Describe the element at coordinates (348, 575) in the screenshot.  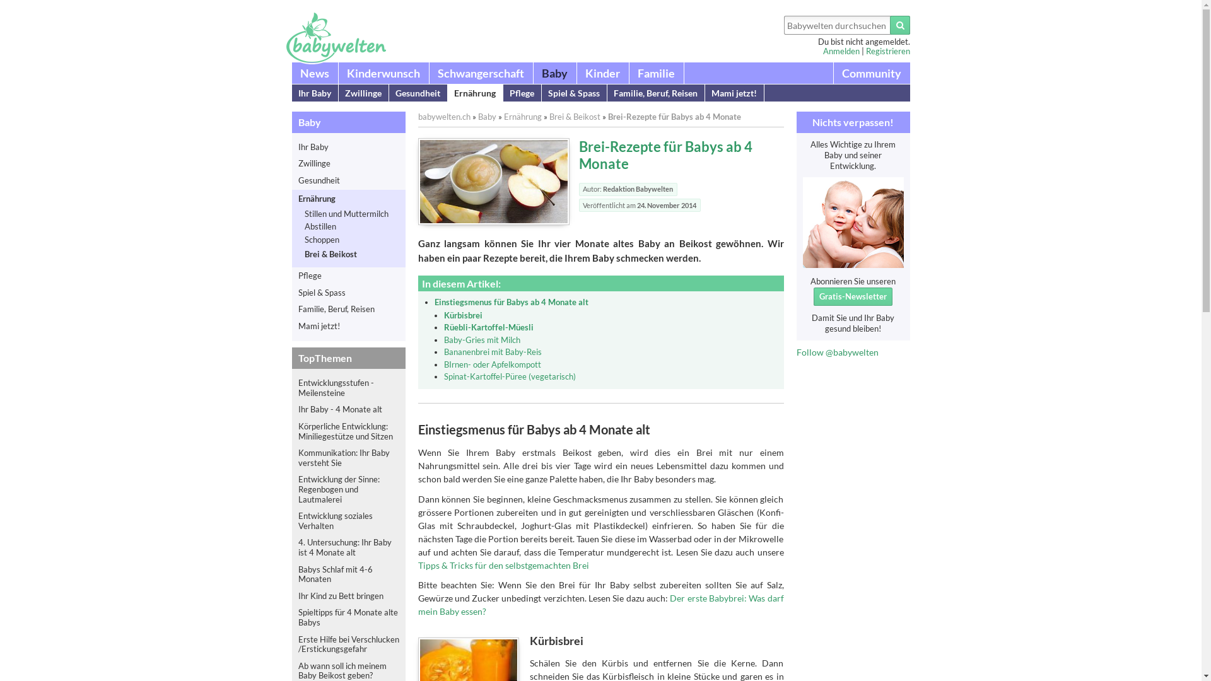
I see `Babys Schlaf mit 4-6 Monaten` at that location.